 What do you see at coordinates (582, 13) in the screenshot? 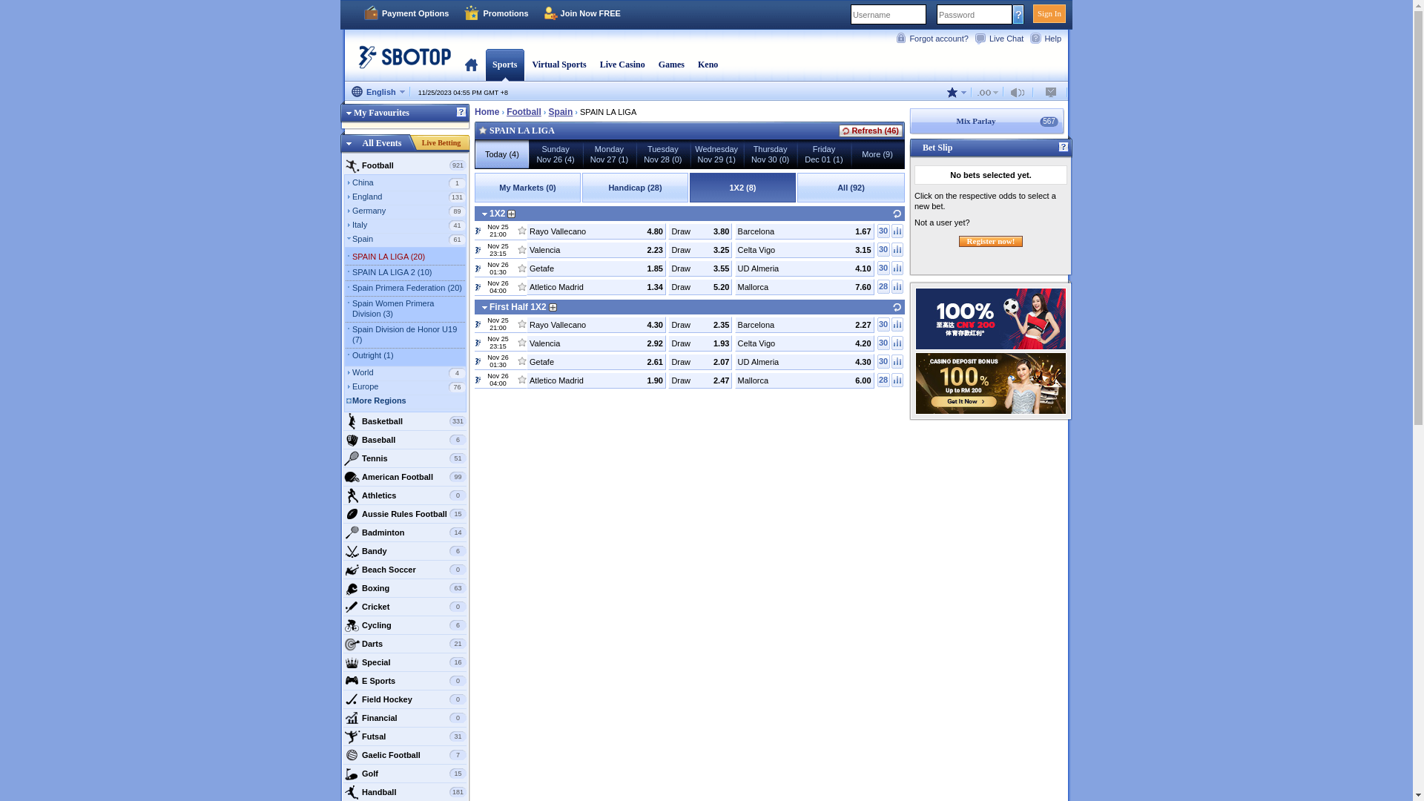
I see `Join Now FREE` at bounding box center [582, 13].